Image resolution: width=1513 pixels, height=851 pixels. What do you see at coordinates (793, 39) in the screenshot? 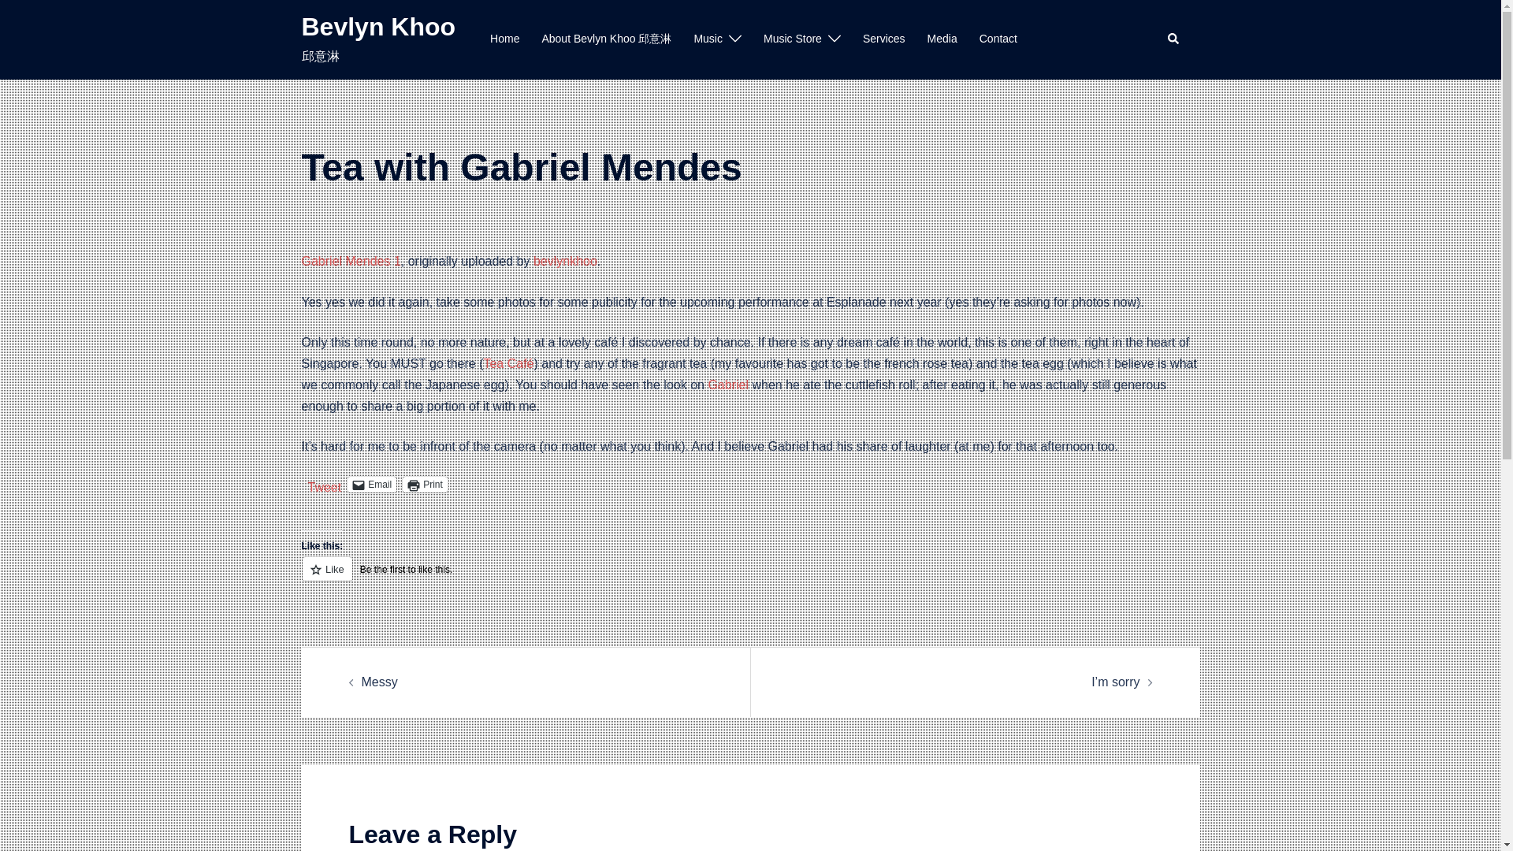
I see `Music Store` at bounding box center [793, 39].